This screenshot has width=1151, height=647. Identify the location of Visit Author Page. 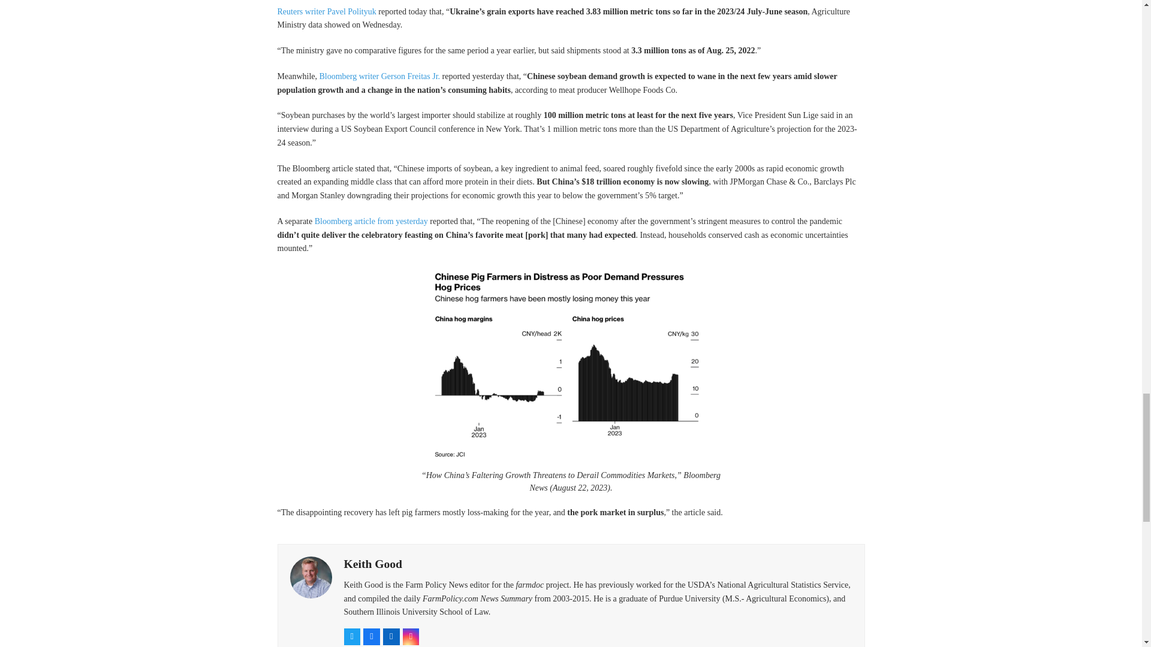
(311, 576).